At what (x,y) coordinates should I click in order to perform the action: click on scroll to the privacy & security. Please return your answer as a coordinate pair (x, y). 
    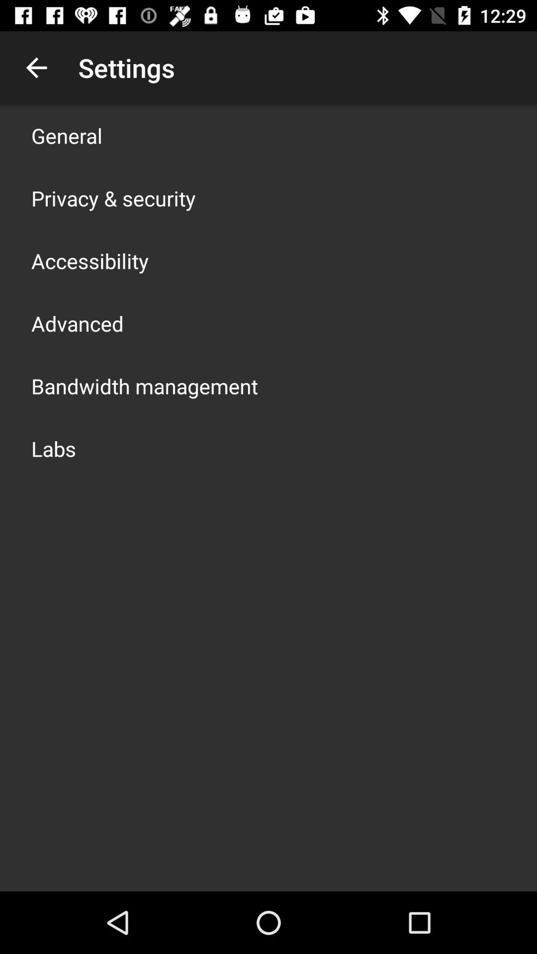
    Looking at the image, I should click on (113, 198).